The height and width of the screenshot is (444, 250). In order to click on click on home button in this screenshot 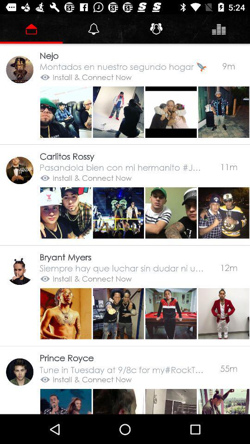, I will do `click(170, 112)`.